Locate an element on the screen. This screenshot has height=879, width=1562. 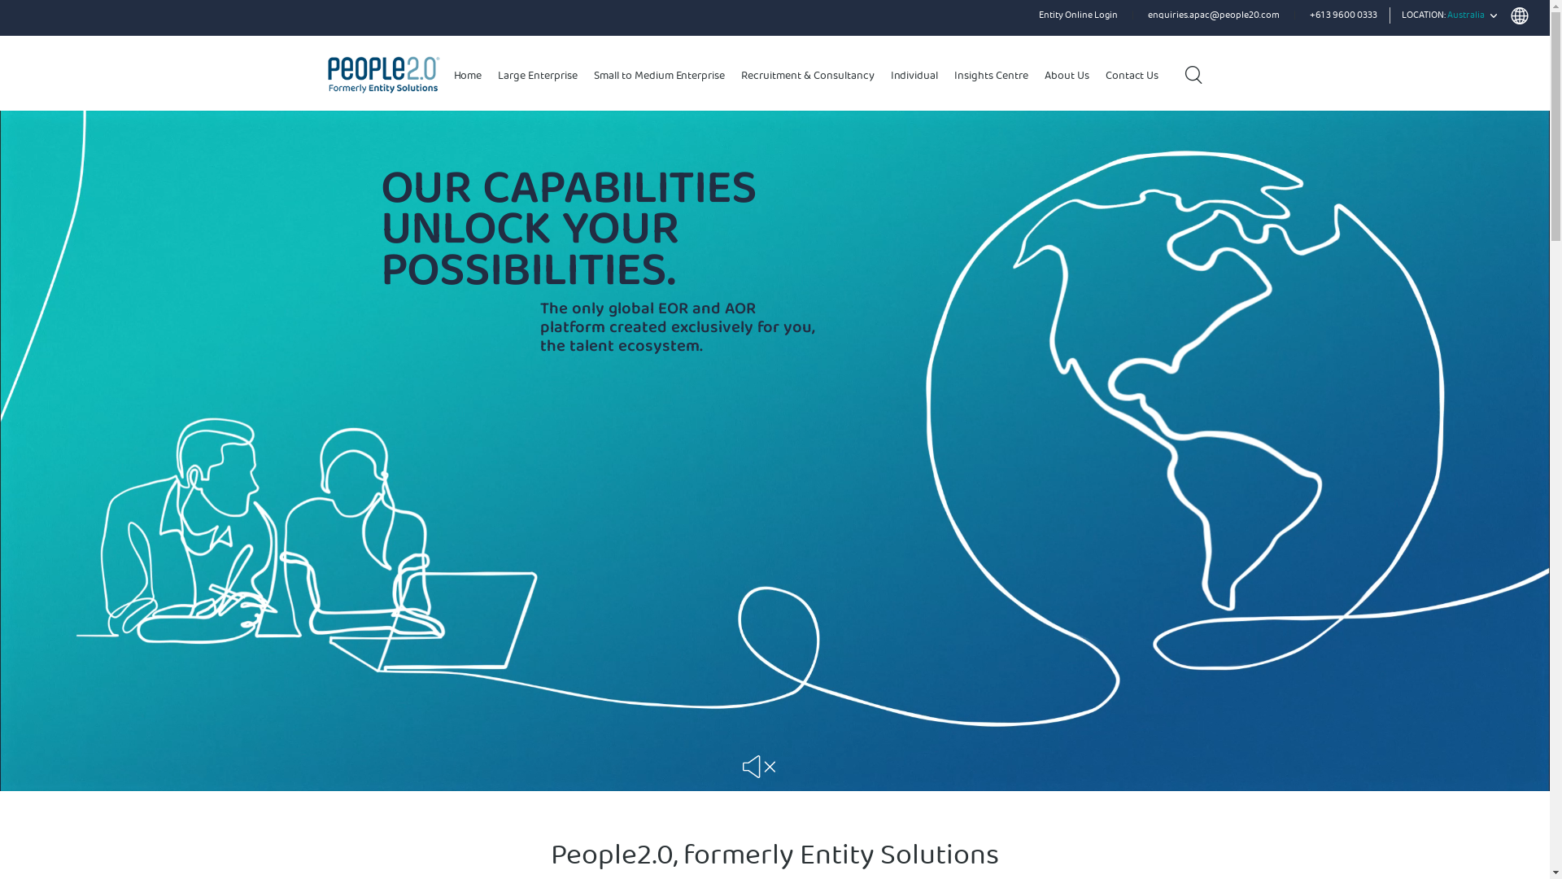
+61 3 9600 0333 is located at coordinates (1344, 16).